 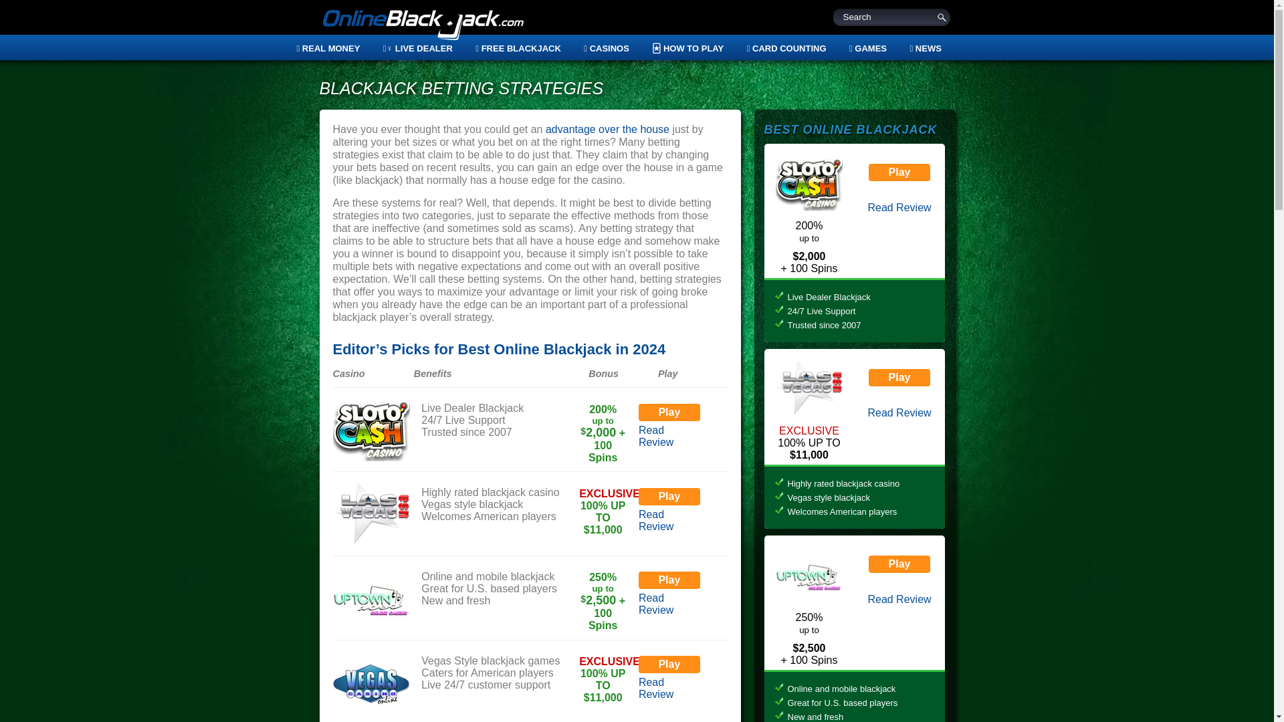 What do you see at coordinates (518, 48) in the screenshot?
I see `Play our free blackjack game` at bounding box center [518, 48].